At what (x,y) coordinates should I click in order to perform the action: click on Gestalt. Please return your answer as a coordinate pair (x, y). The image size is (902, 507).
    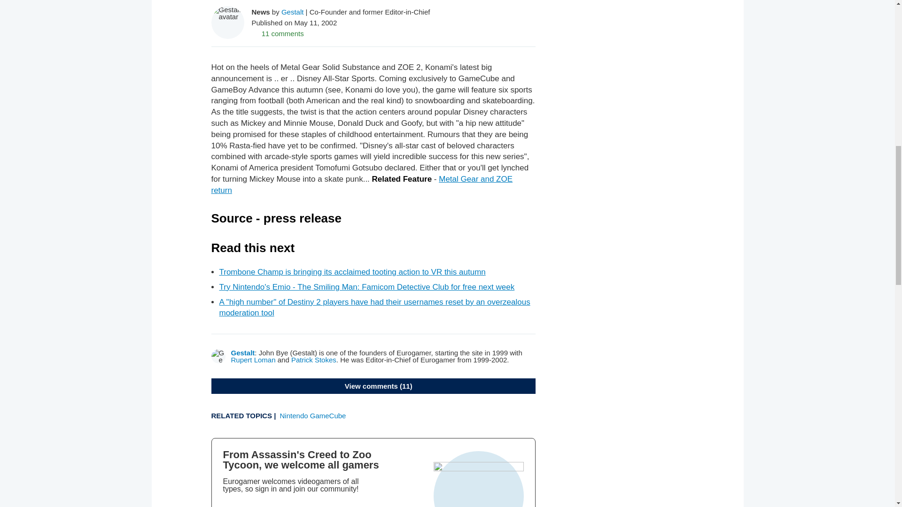
    Looking at the image, I should click on (243, 353).